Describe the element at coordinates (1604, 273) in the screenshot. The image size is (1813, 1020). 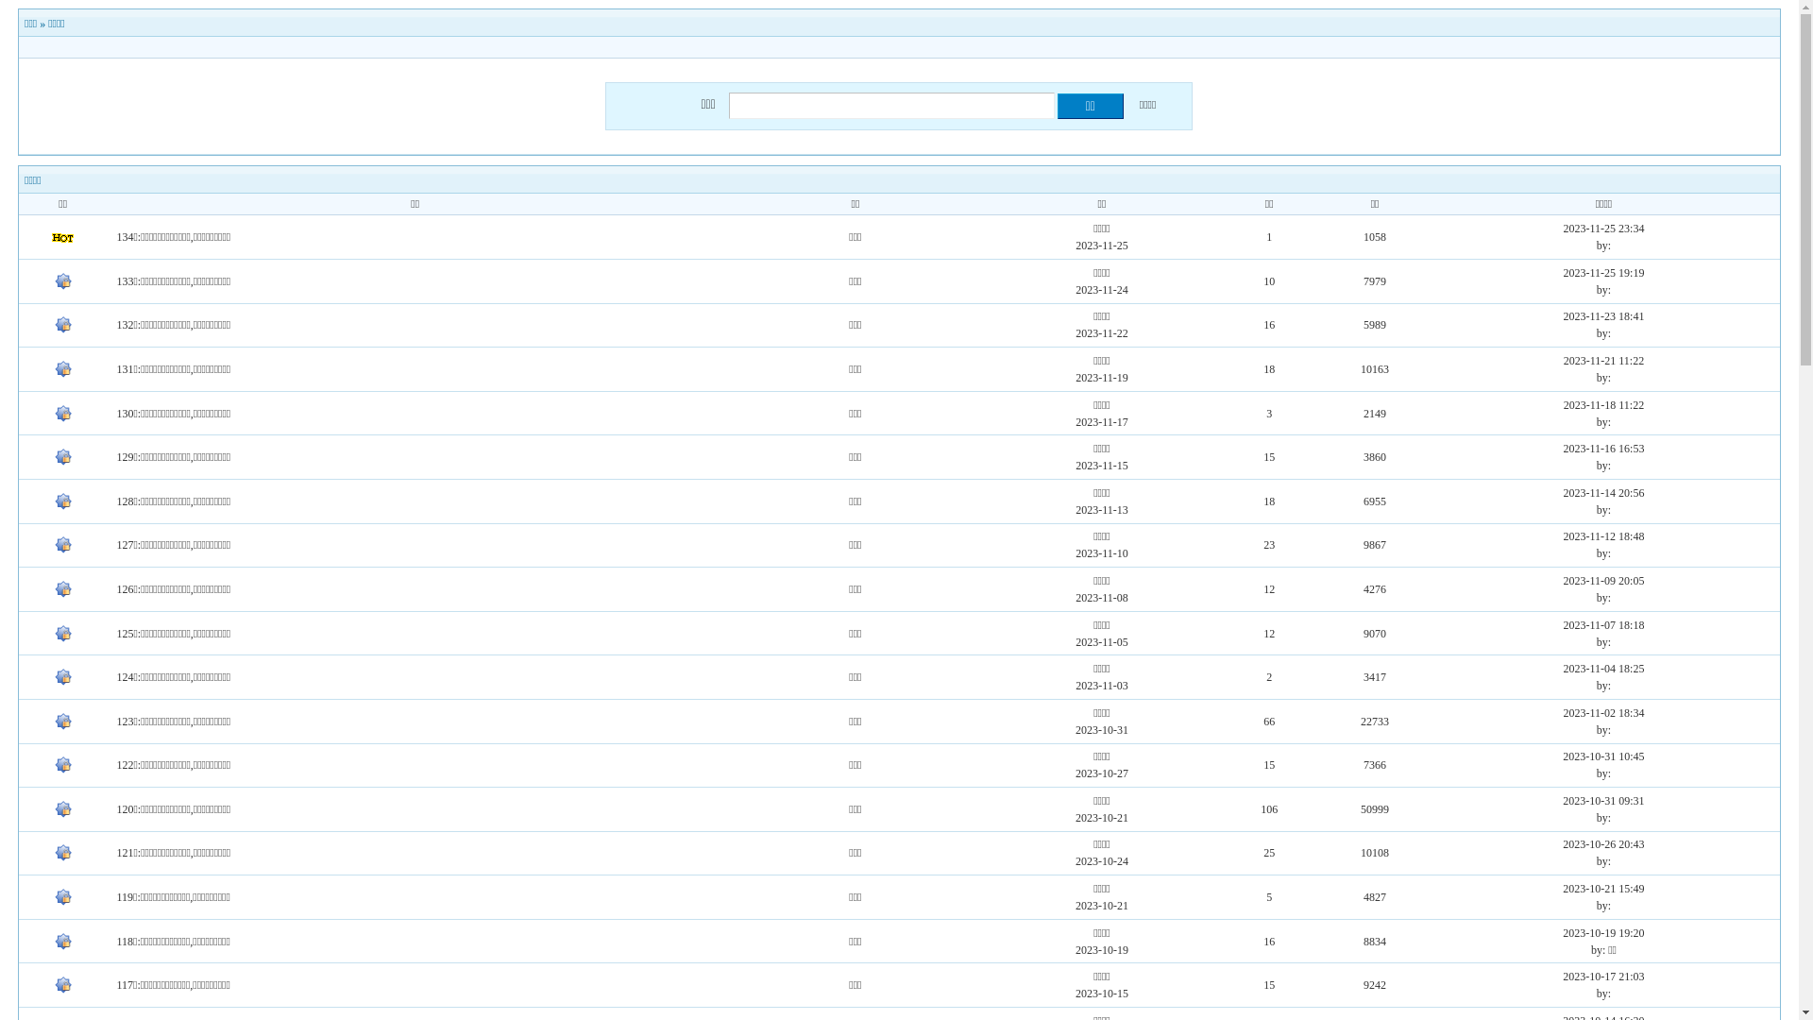
I see `2023-11-25 19:19` at that location.